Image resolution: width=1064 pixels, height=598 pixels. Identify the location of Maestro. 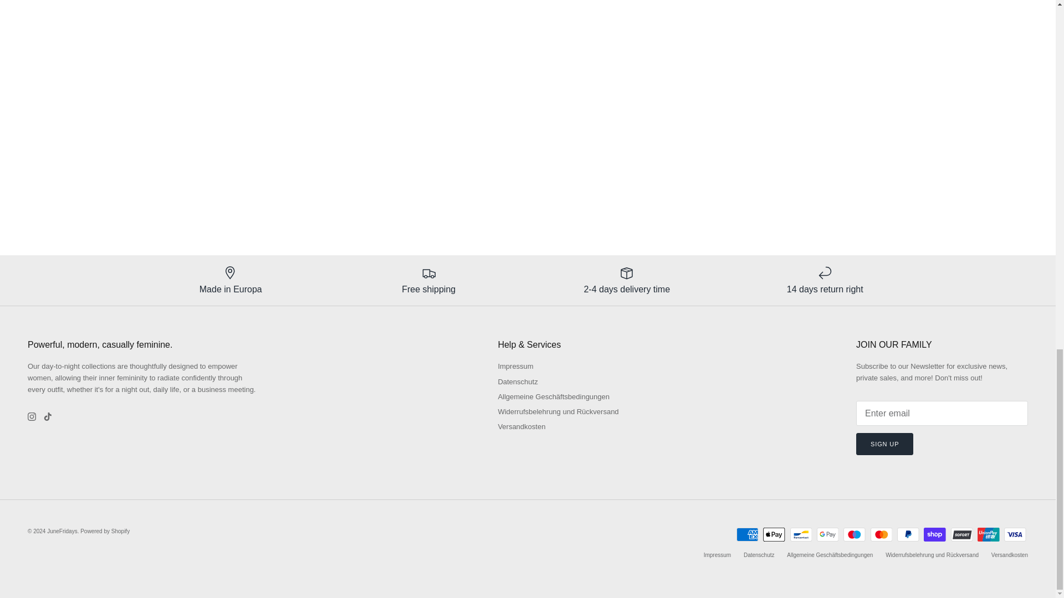
(854, 534).